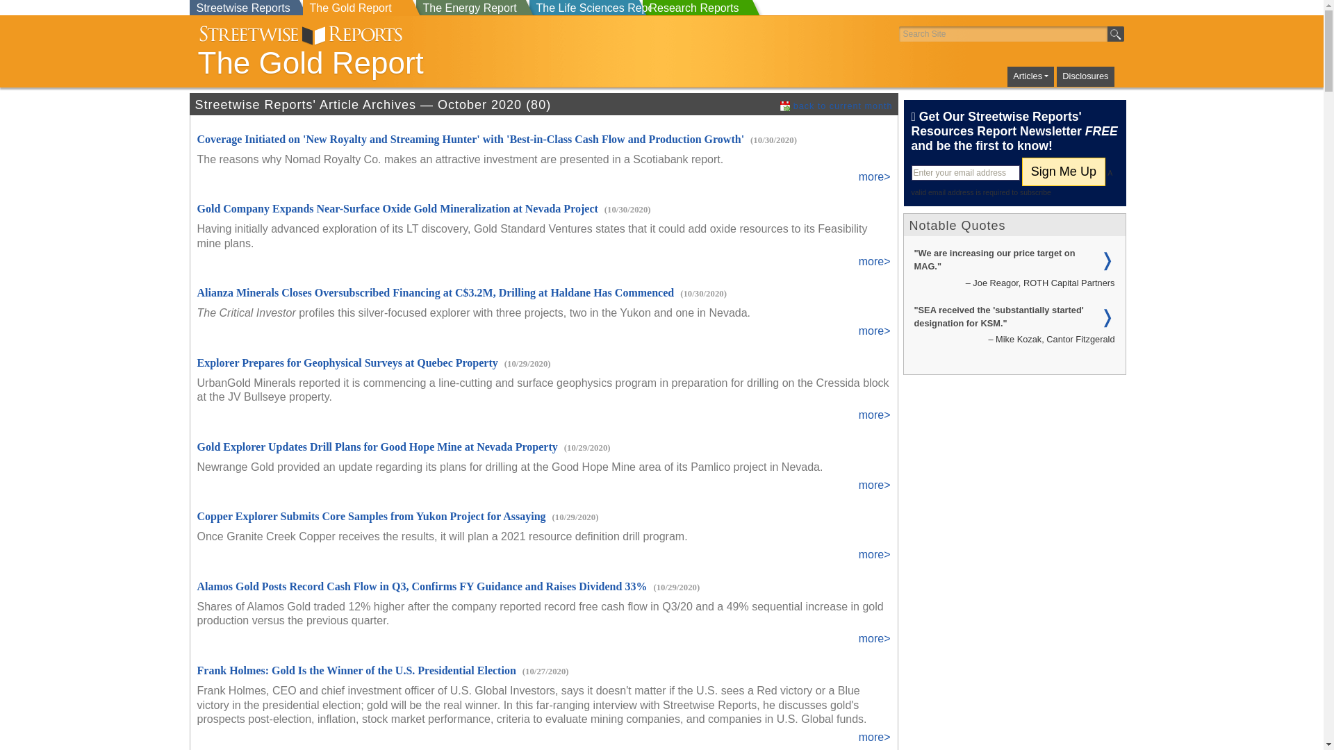 The height and width of the screenshot is (750, 1334). Describe the element at coordinates (425, 62) in the screenshot. I see `The Gold Report` at that location.